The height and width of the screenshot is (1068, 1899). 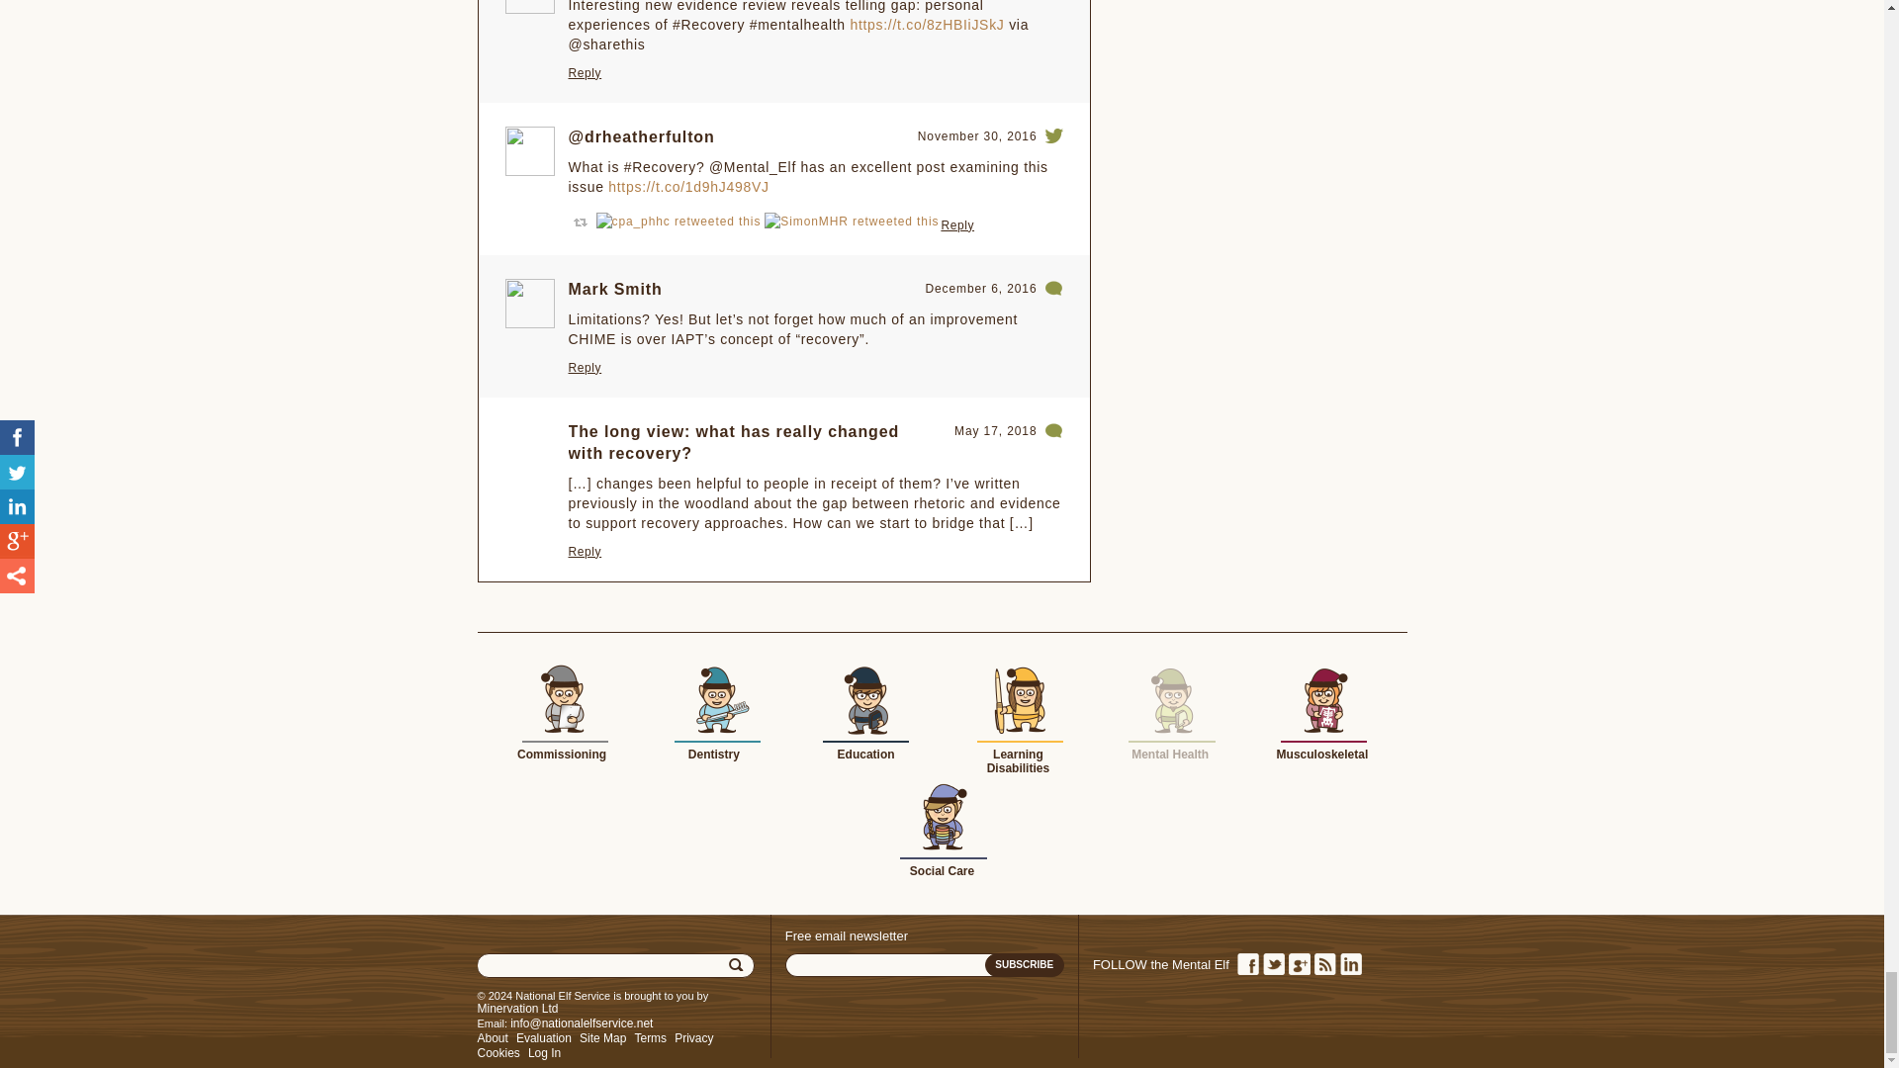 I want to click on Search, so click(x=738, y=965).